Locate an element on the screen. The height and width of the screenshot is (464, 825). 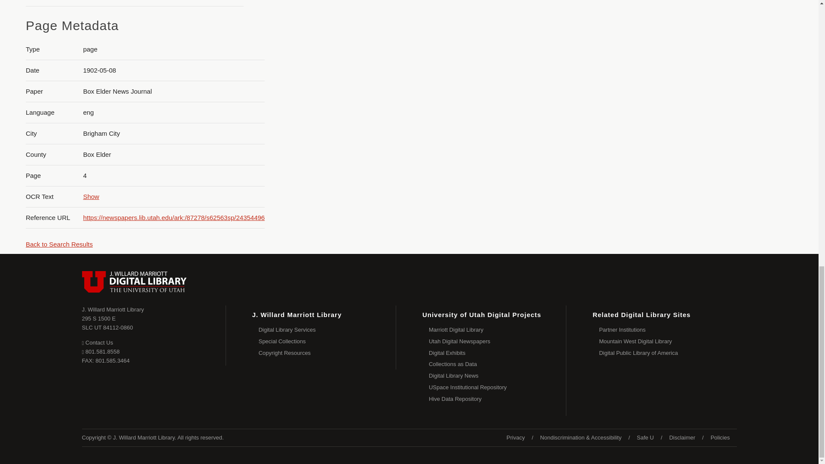
Contact Us is located at coordinates (97, 342).